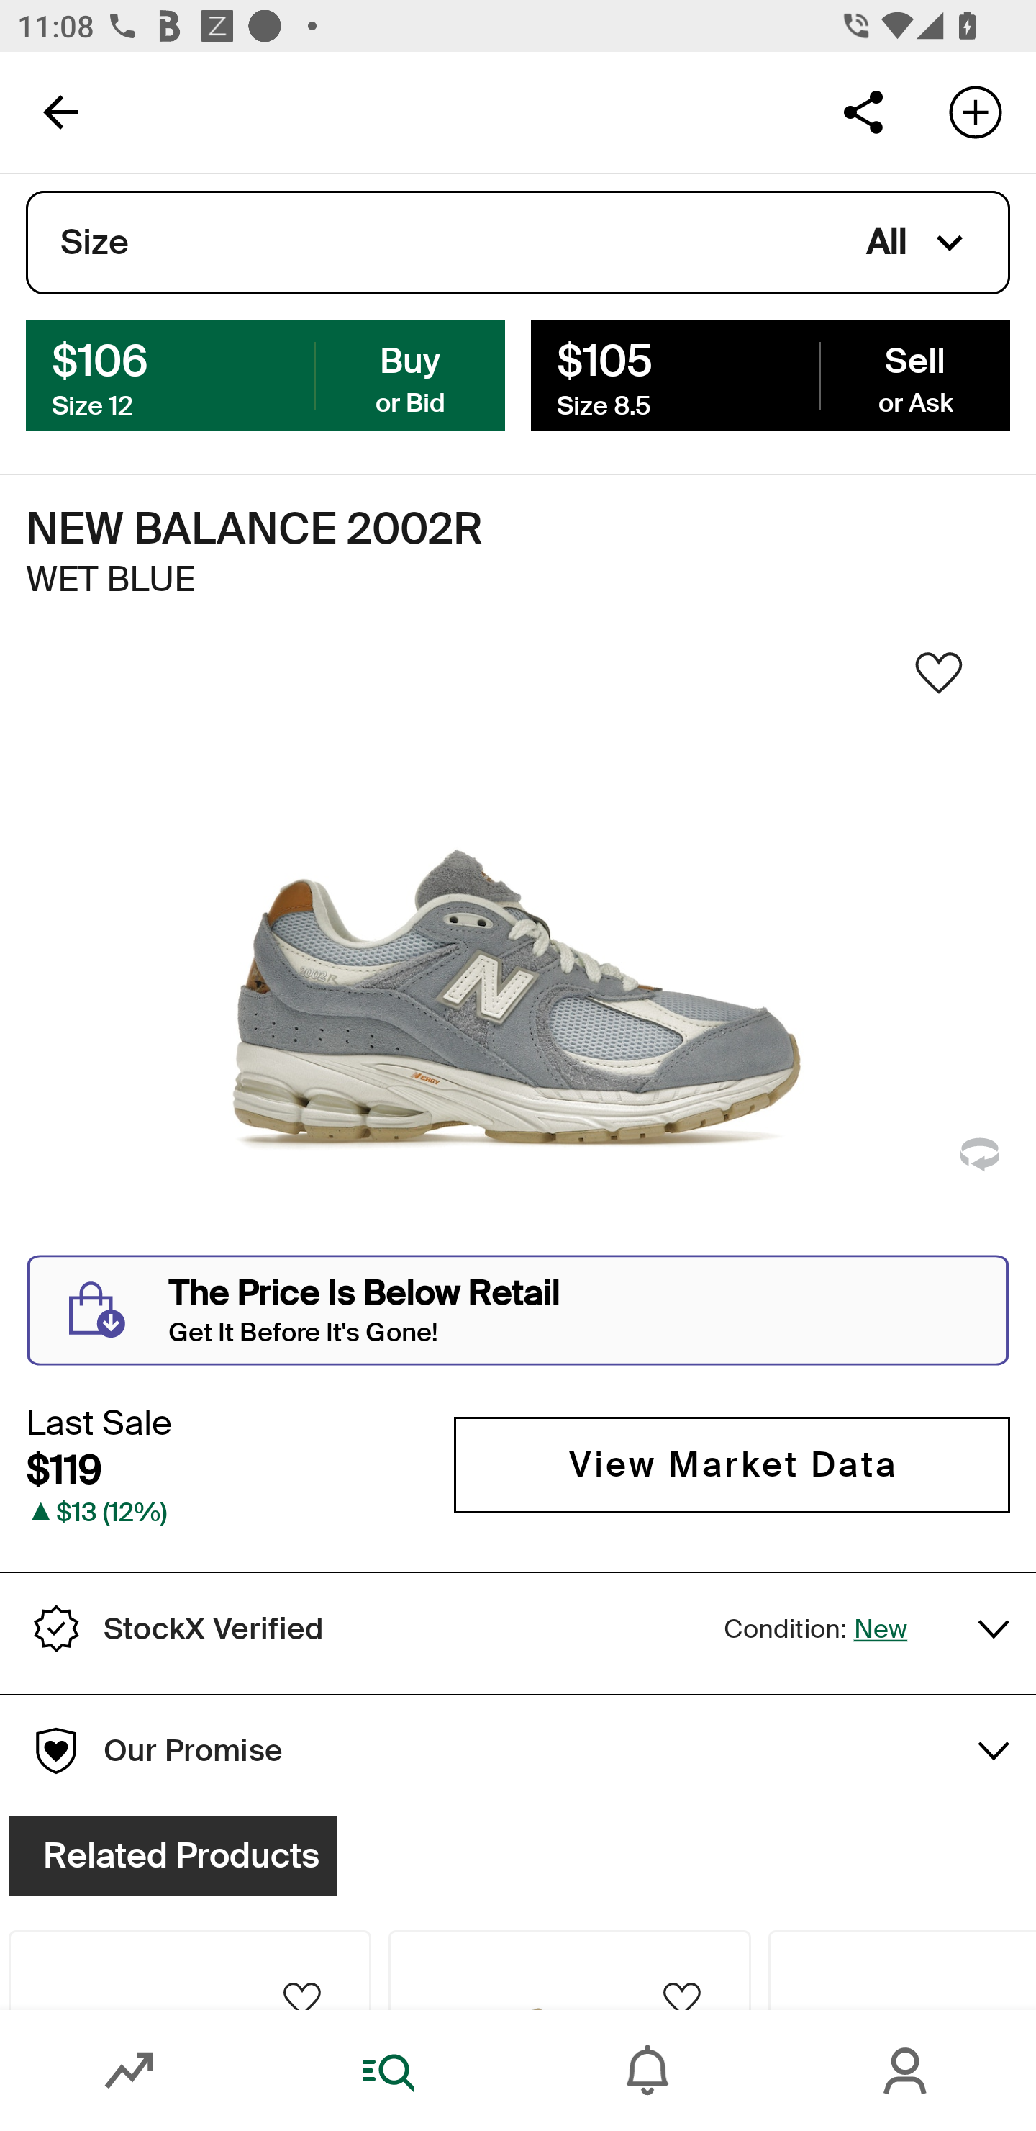  What do you see at coordinates (518, 243) in the screenshot?
I see `Size All` at bounding box center [518, 243].